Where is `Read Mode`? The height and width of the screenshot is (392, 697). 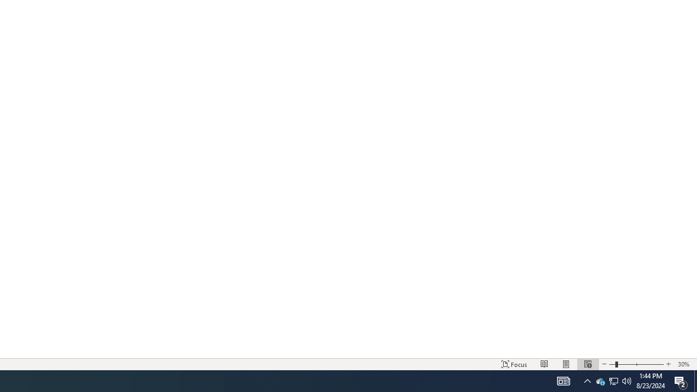
Read Mode is located at coordinates (545, 364).